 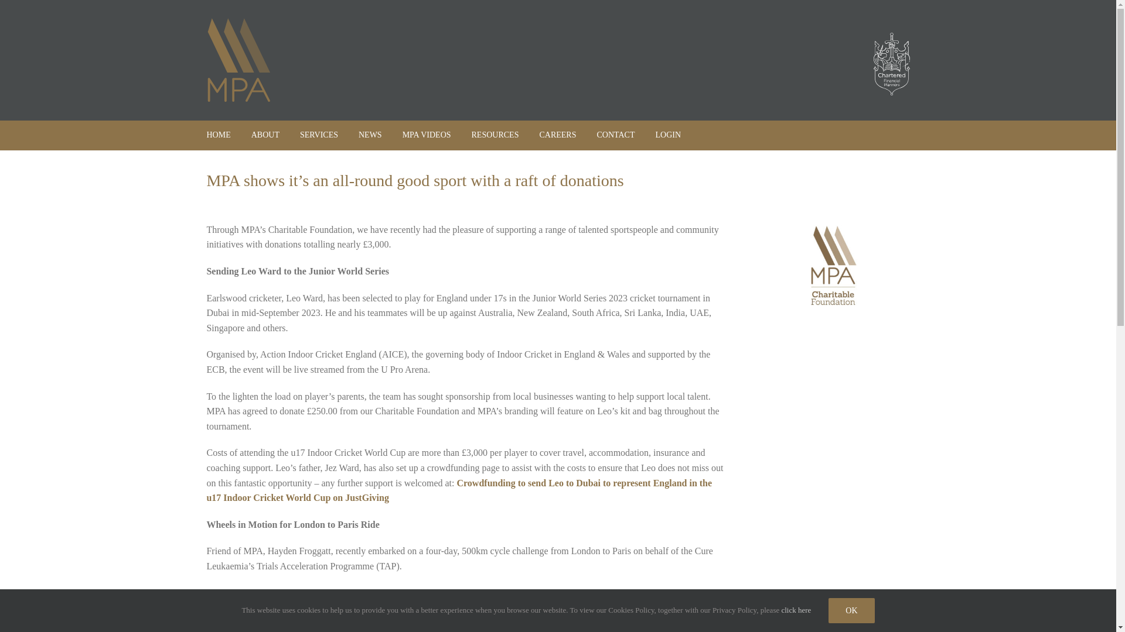 What do you see at coordinates (319, 135) in the screenshot?
I see `SERVICES` at bounding box center [319, 135].